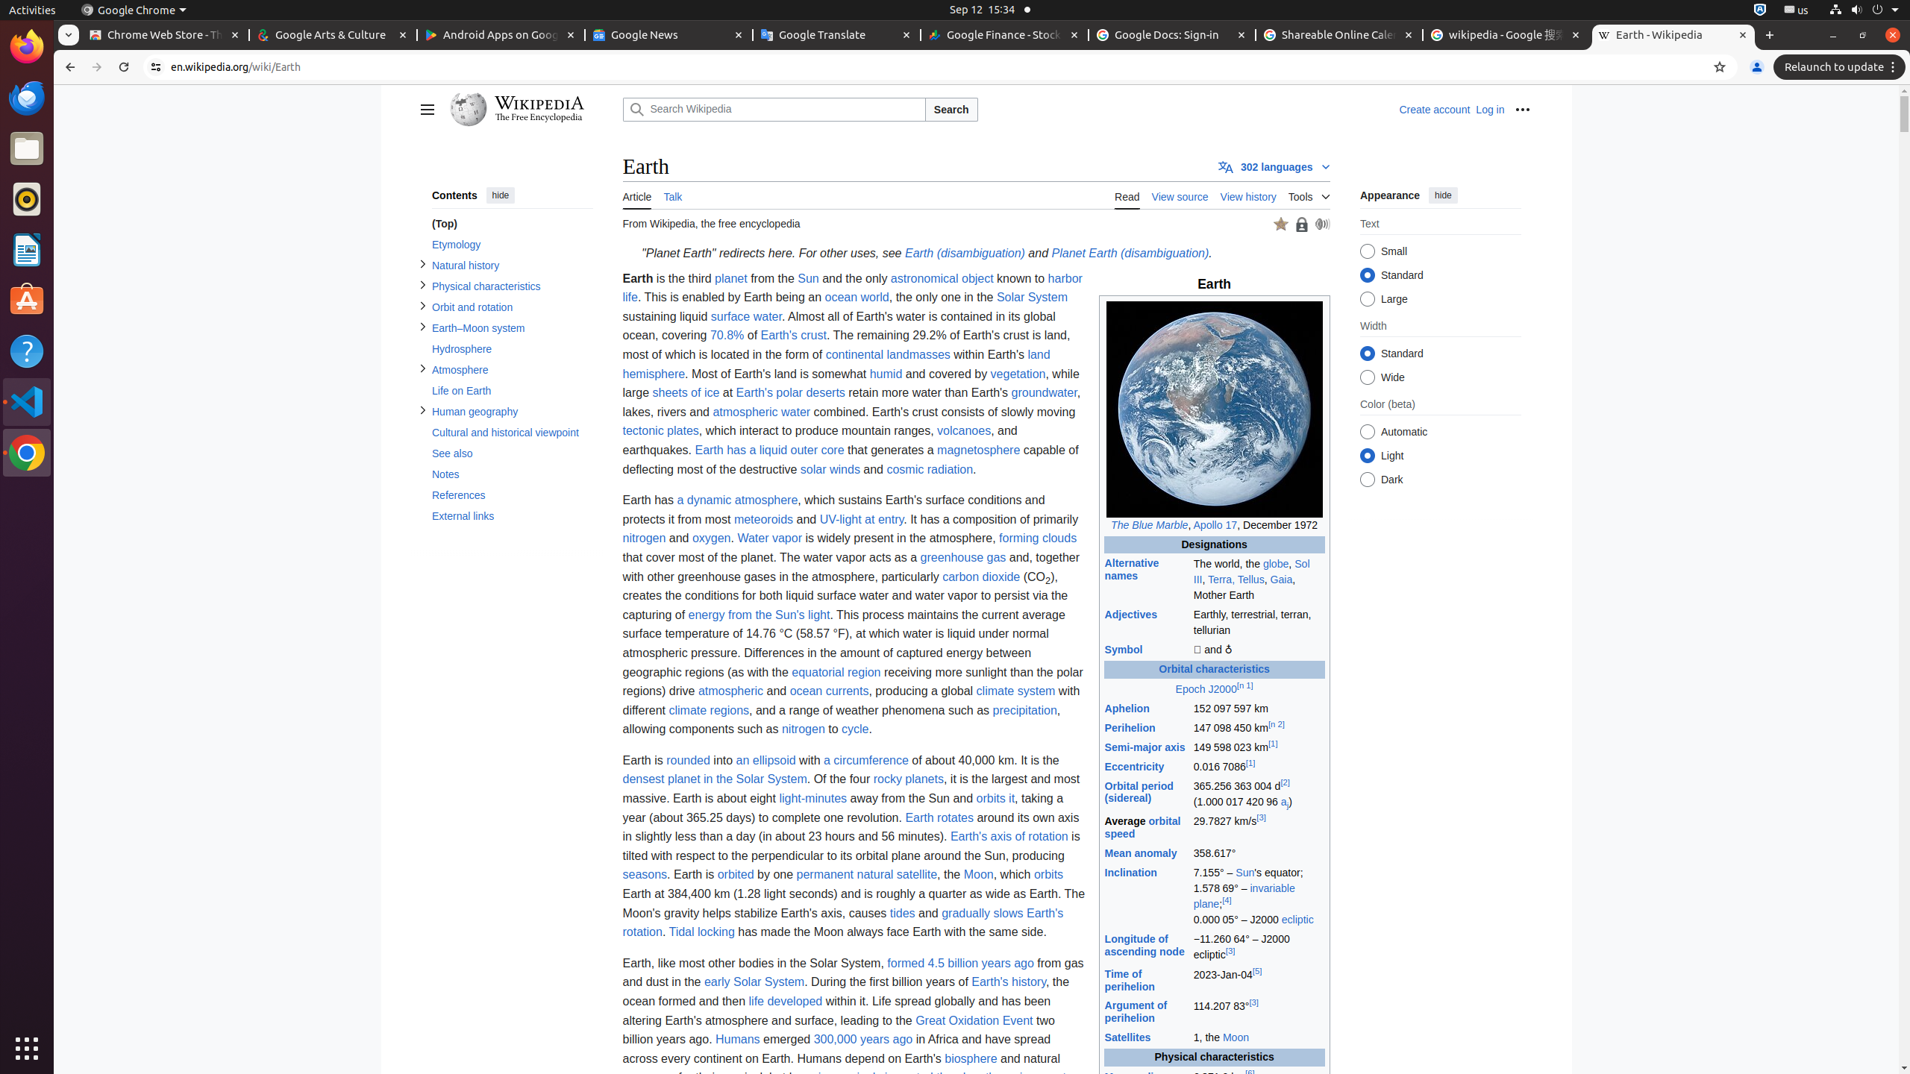 This screenshot has width=1910, height=1074. Describe the element at coordinates (1285, 783) in the screenshot. I see `[2]` at that location.